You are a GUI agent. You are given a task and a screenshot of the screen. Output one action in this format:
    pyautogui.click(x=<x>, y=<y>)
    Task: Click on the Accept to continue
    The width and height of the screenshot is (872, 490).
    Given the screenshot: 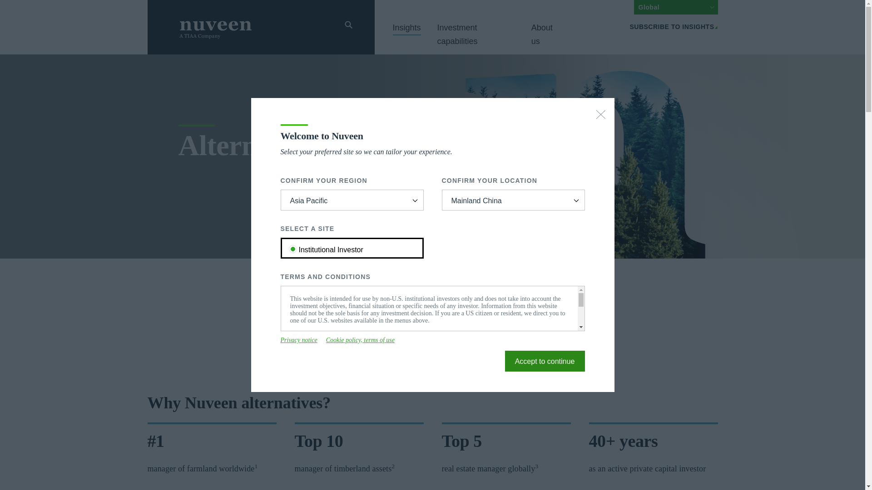 What is the action you would take?
    pyautogui.click(x=545, y=361)
    